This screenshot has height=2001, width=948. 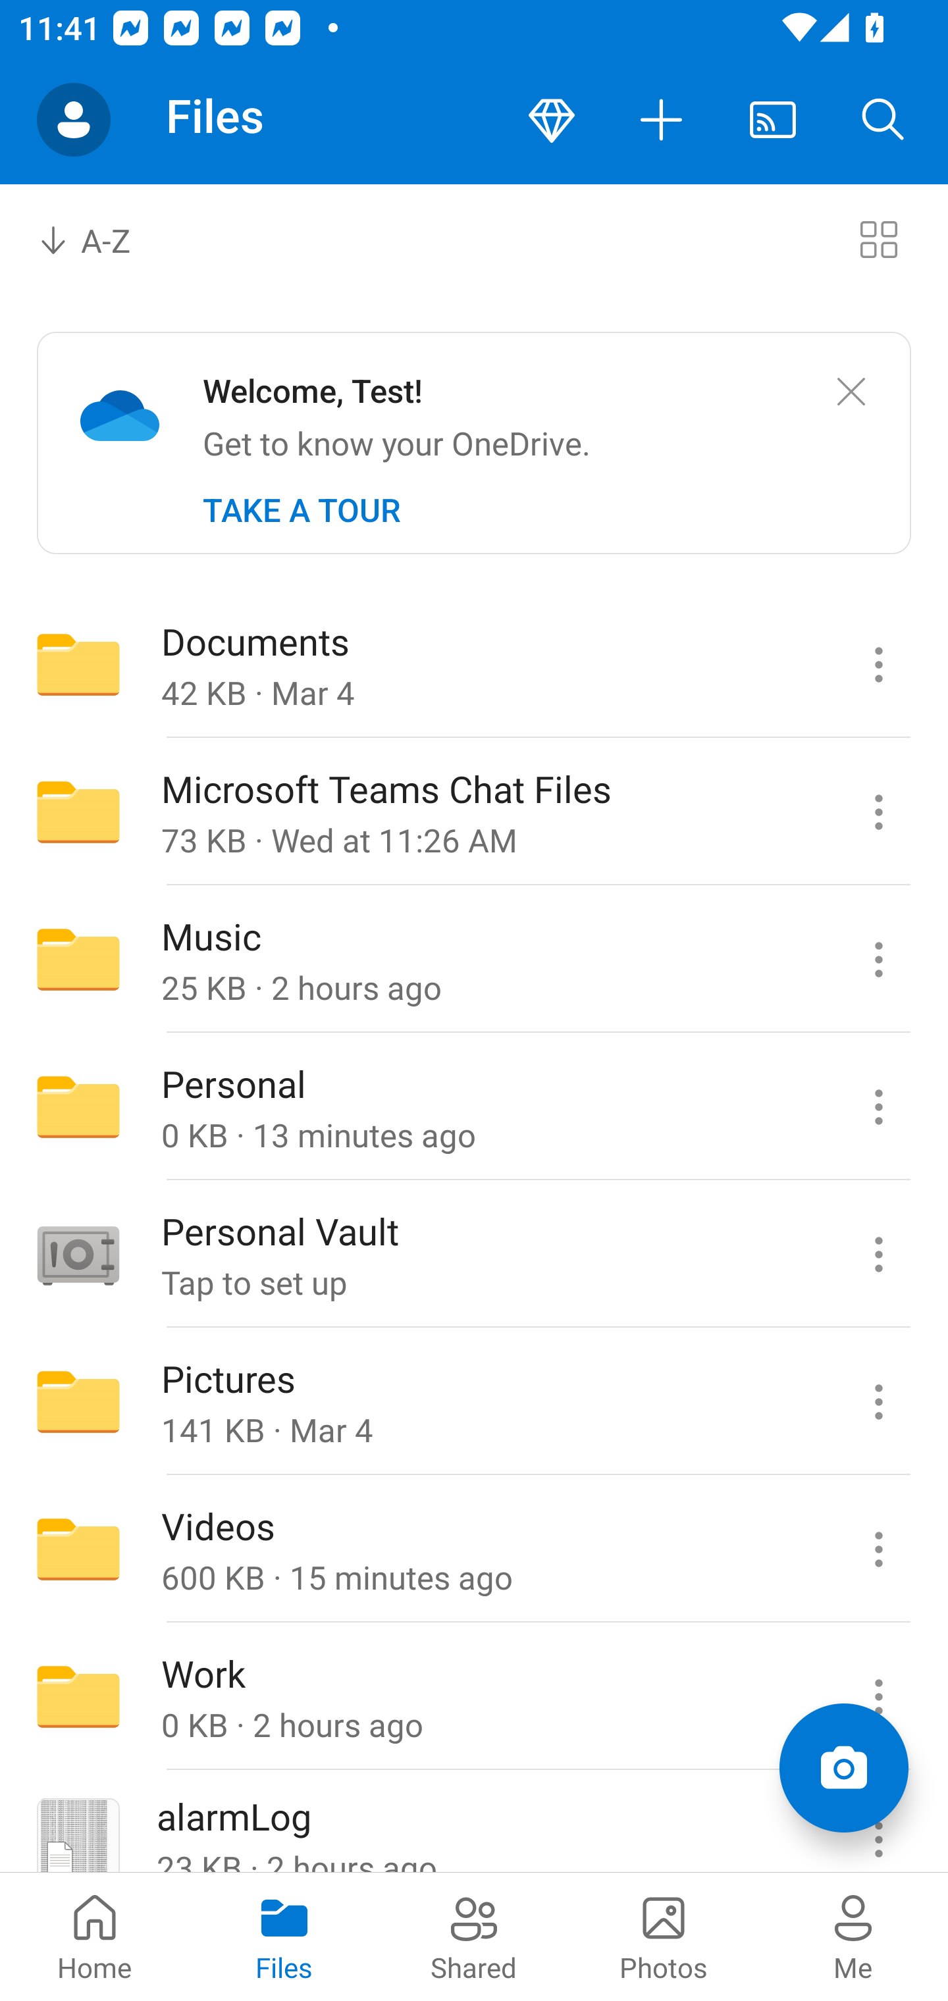 What do you see at coordinates (878, 1402) in the screenshot?
I see `Pictures commands` at bounding box center [878, 1402].